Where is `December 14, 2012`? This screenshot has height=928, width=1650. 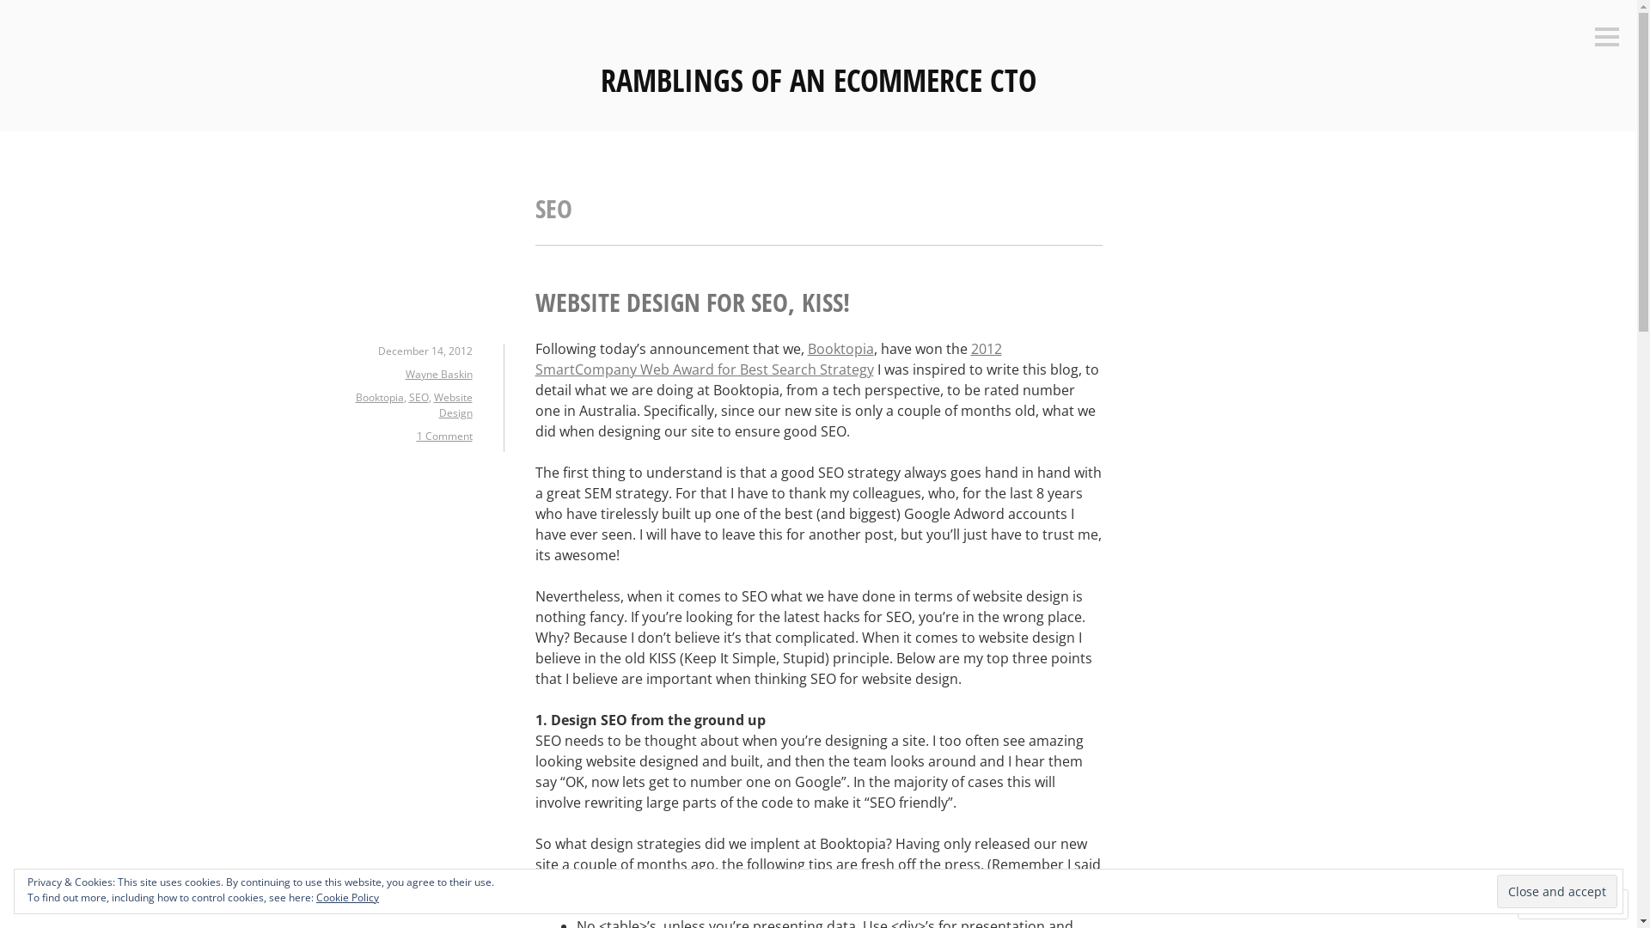 December 14, 2012 is located at coordinates (425, 351).